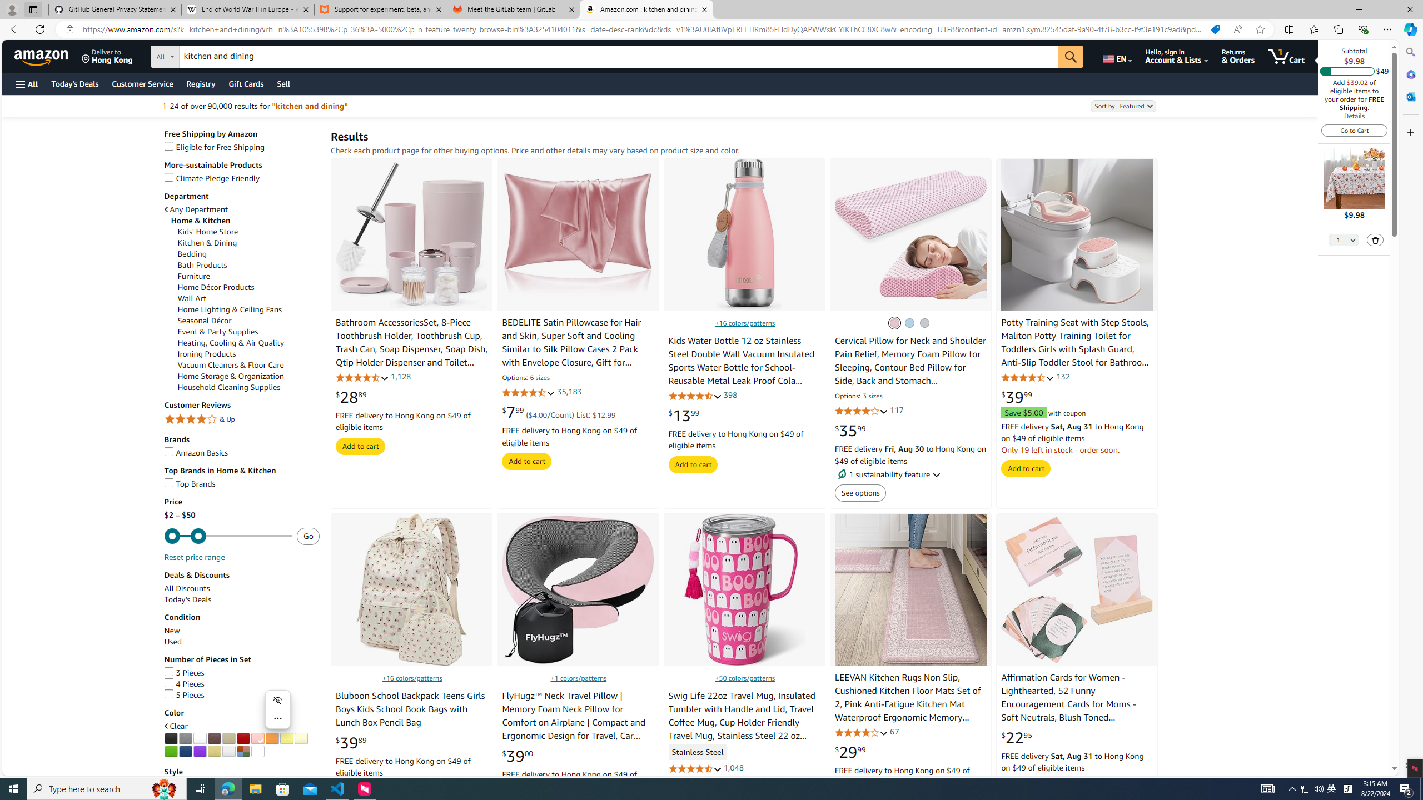 The width and height of the screenshot is (1423, 800). I want to click on Grey, so click(185, 739).